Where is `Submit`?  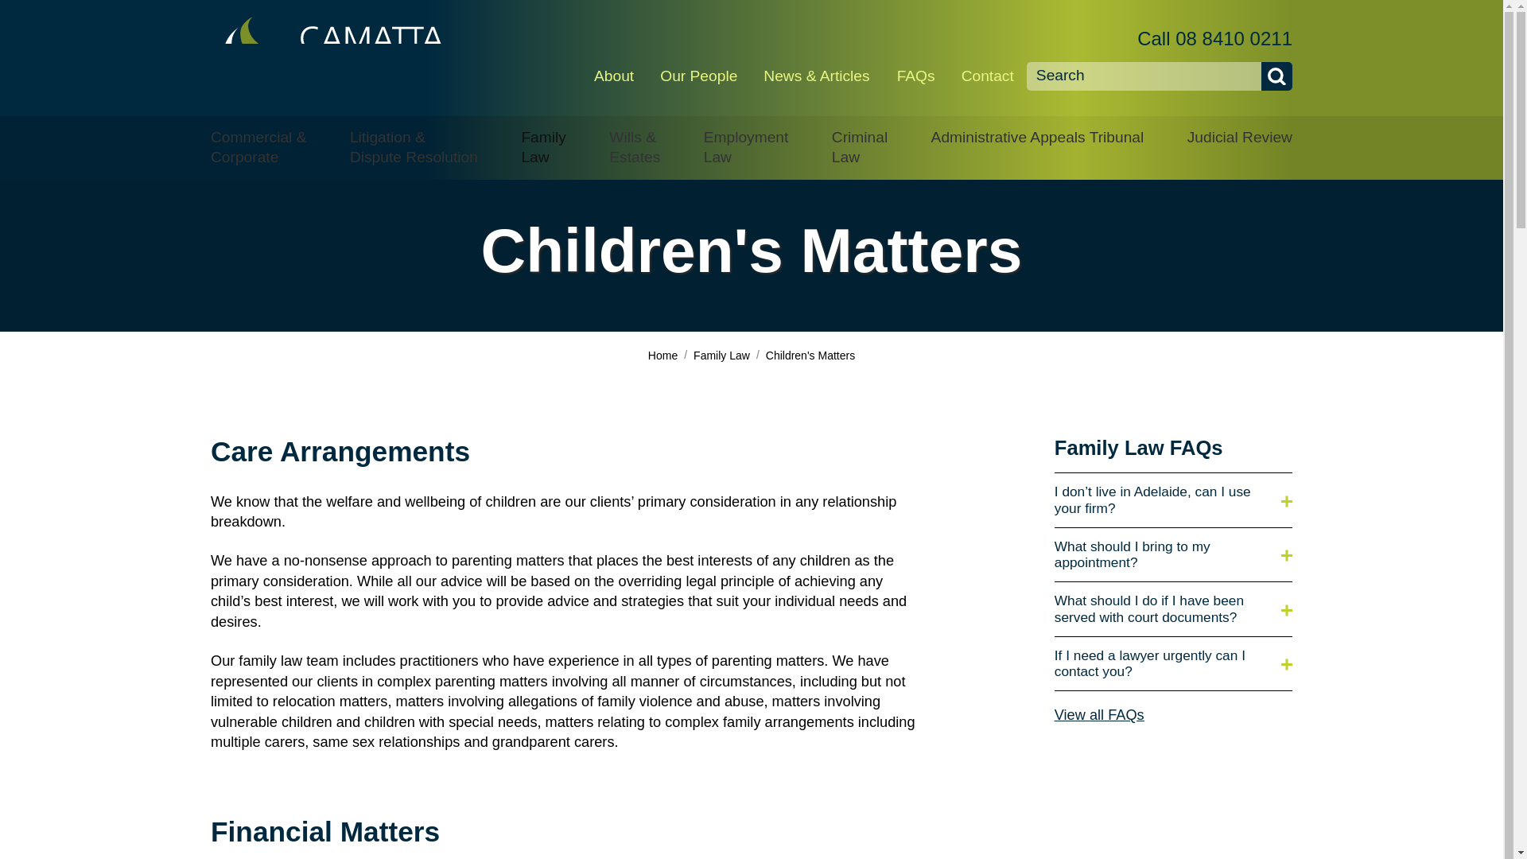 Submit is located at coordinates (1276, 76).